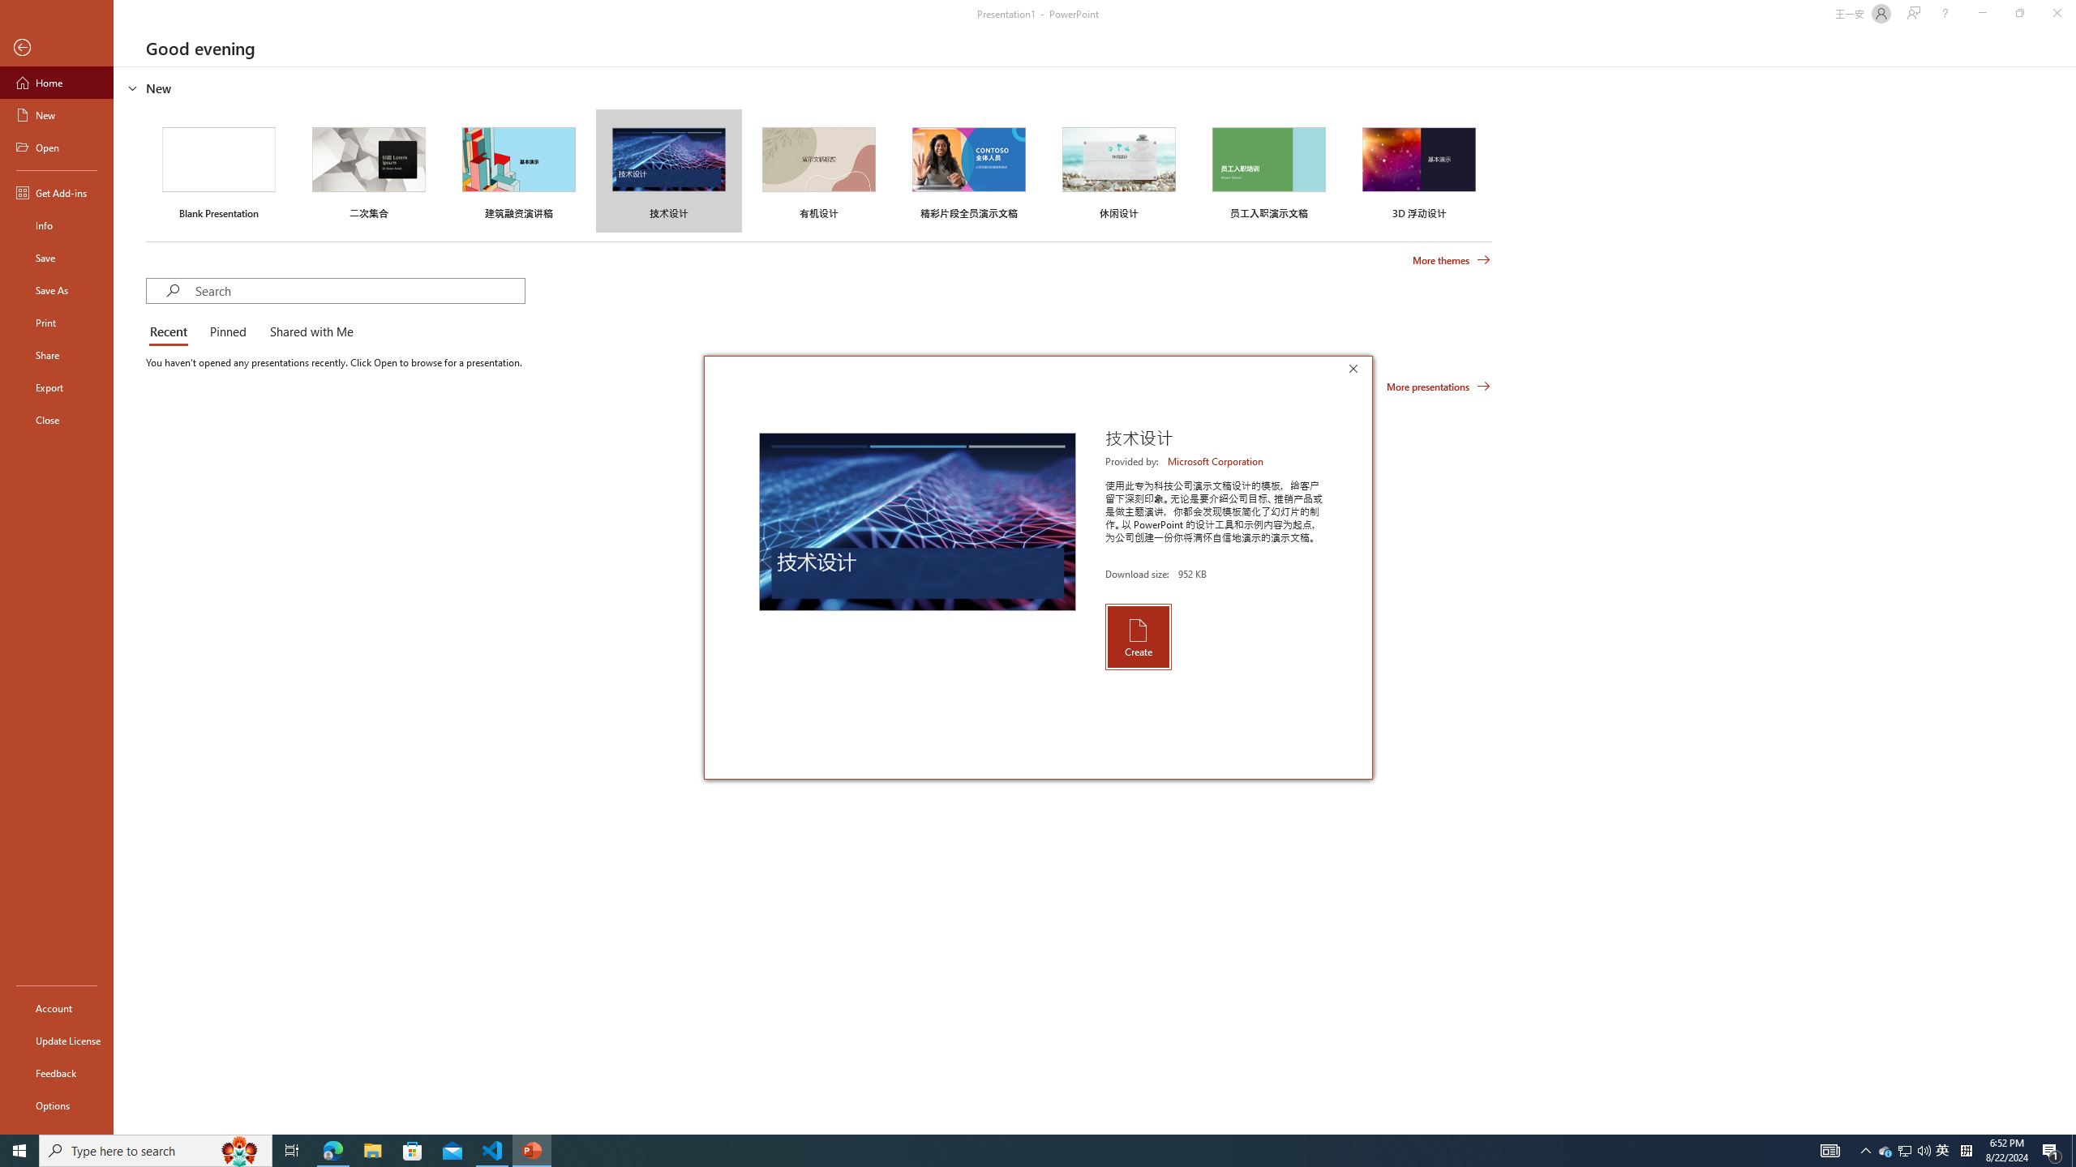  What do you see at coordinates (133, 88) in the screenshot?
I see `Hide or show region` at bounding box center [133, 88].